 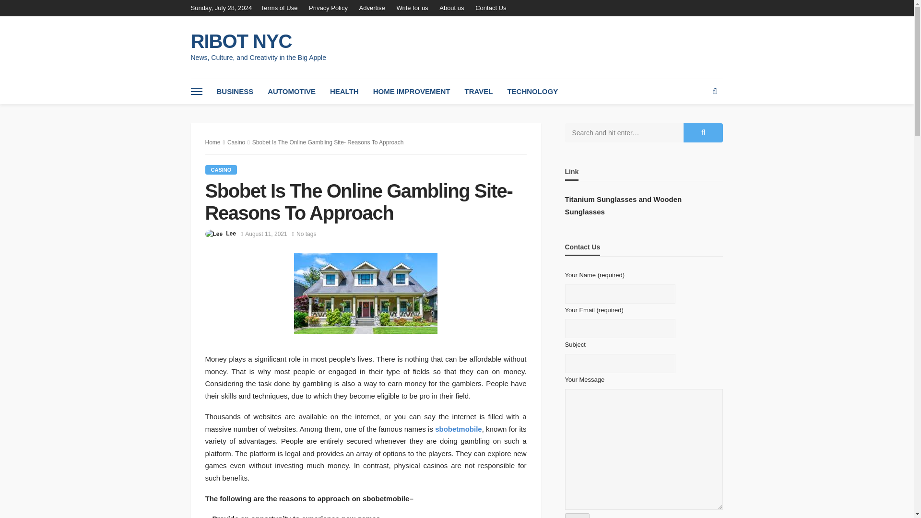 I want to click on AUTOMOTIVE, so click(x=292, y=92).